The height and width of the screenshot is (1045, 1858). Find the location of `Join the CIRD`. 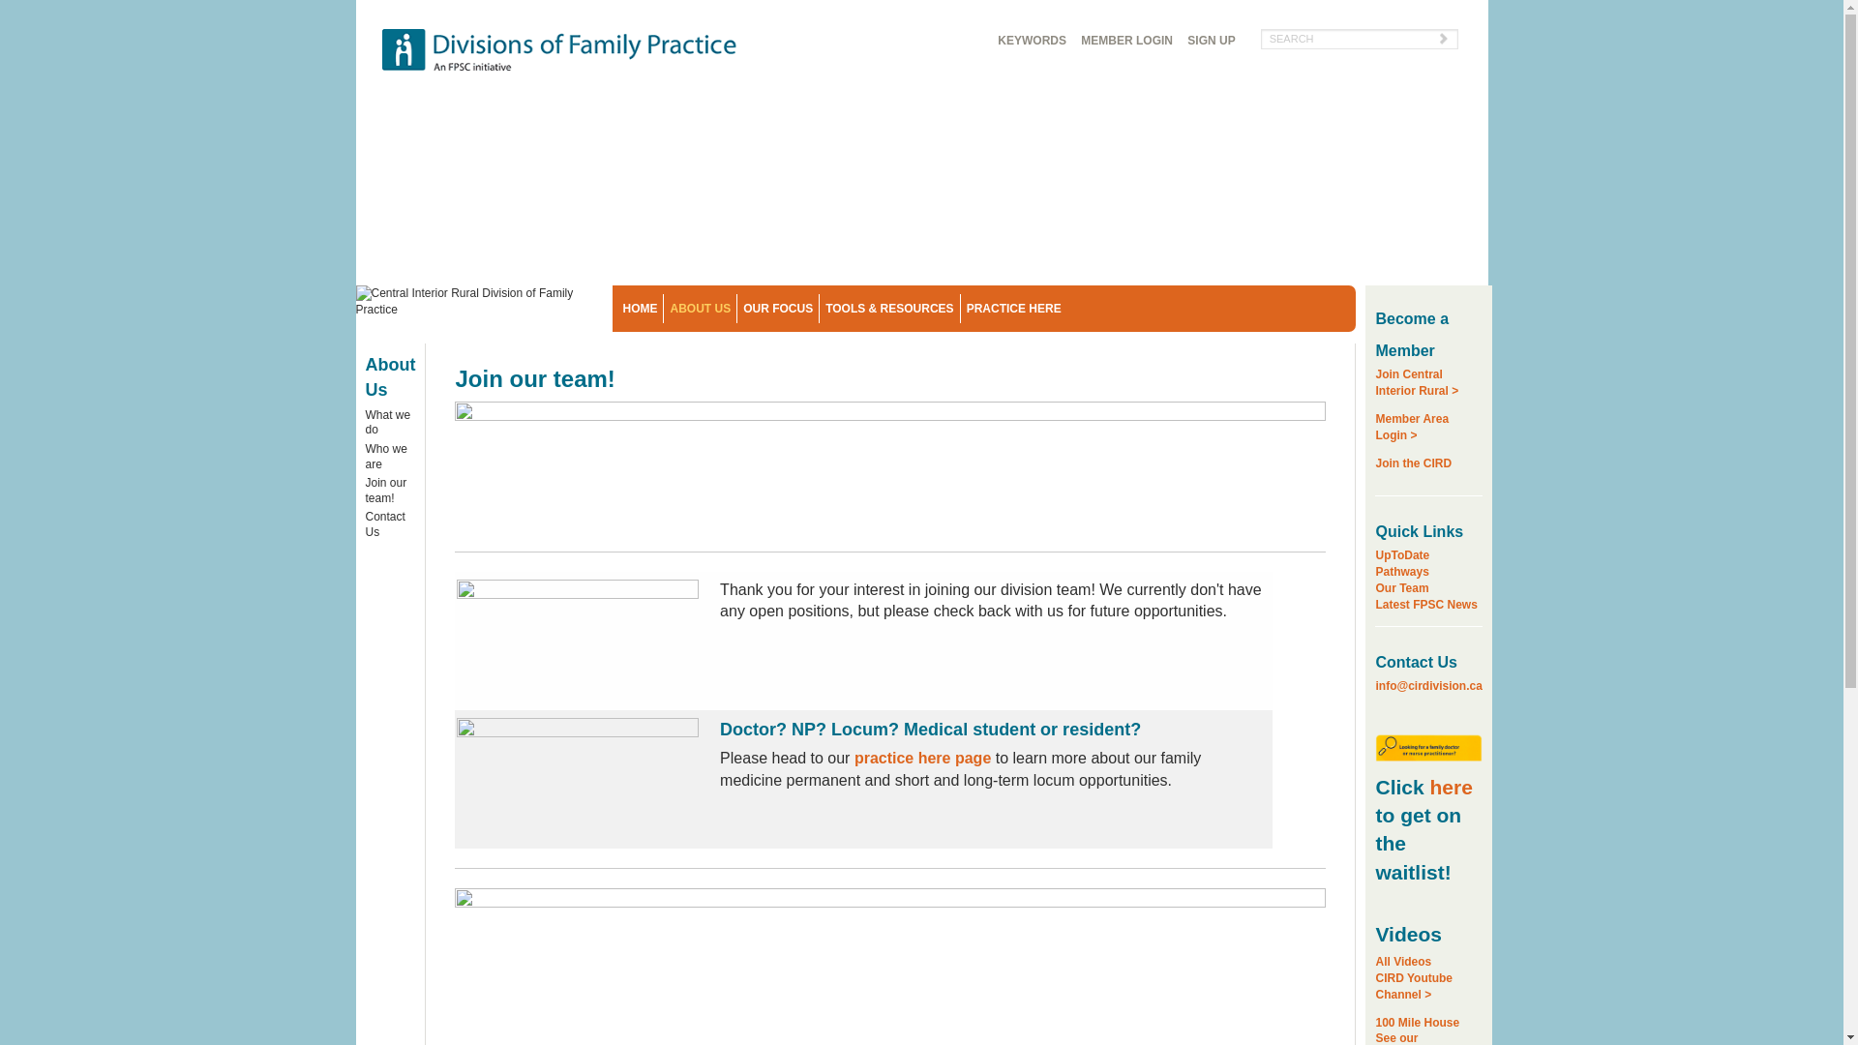

Join the CIRD is located at coordinates (391, 493).